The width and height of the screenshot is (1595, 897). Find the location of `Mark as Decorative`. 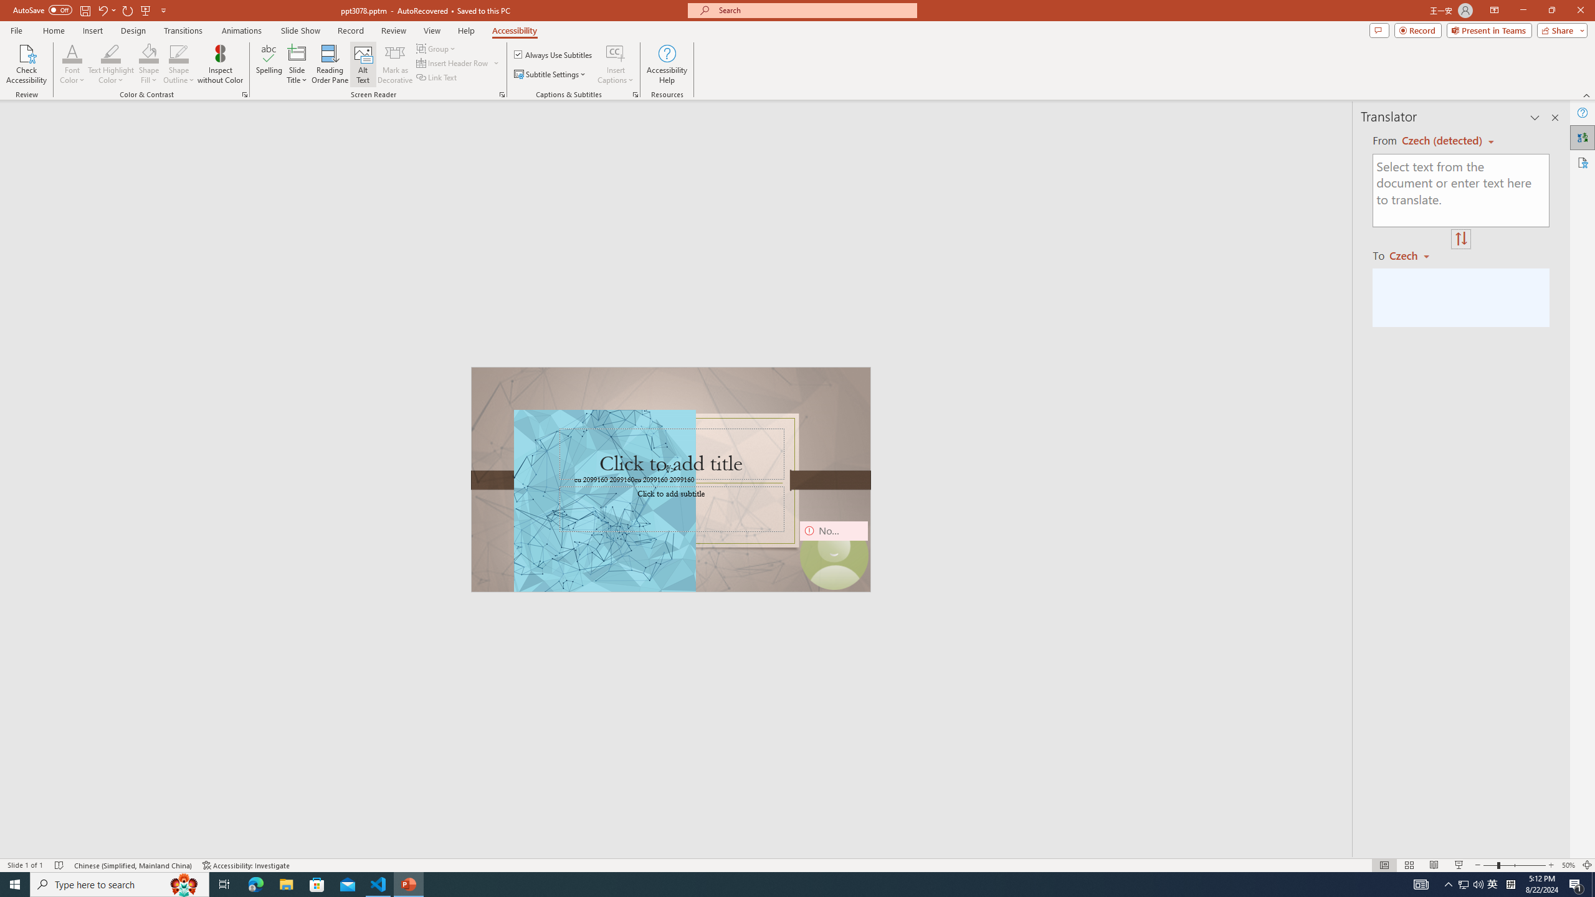

Mark as Decorative is located at coordinates (395, 64).